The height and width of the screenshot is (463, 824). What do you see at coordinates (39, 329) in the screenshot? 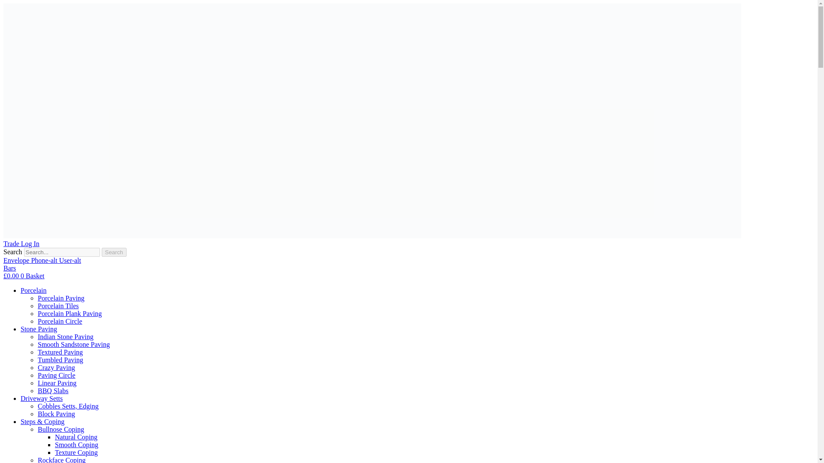
I see `Stone Paving` at bounding box center [39, 329].